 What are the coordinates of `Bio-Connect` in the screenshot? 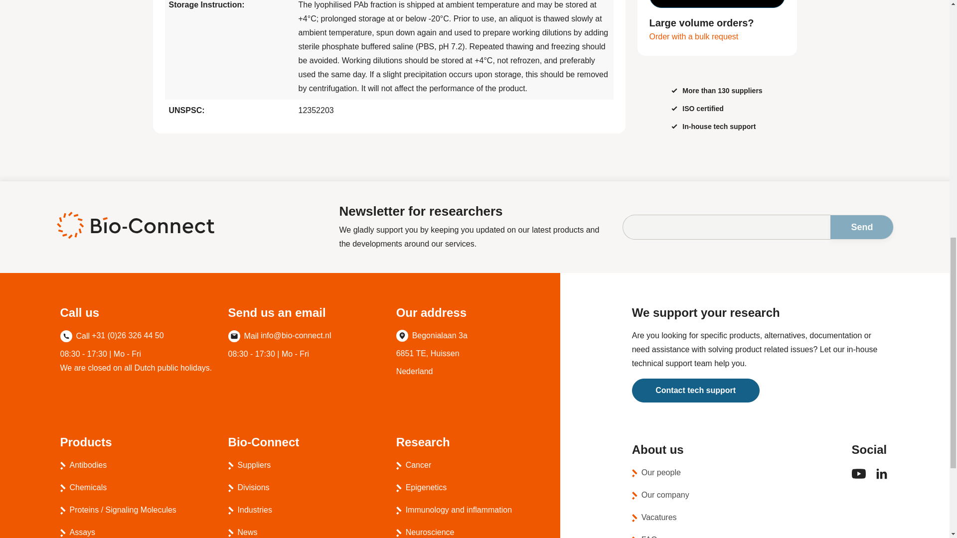 It's located at (135, 225).